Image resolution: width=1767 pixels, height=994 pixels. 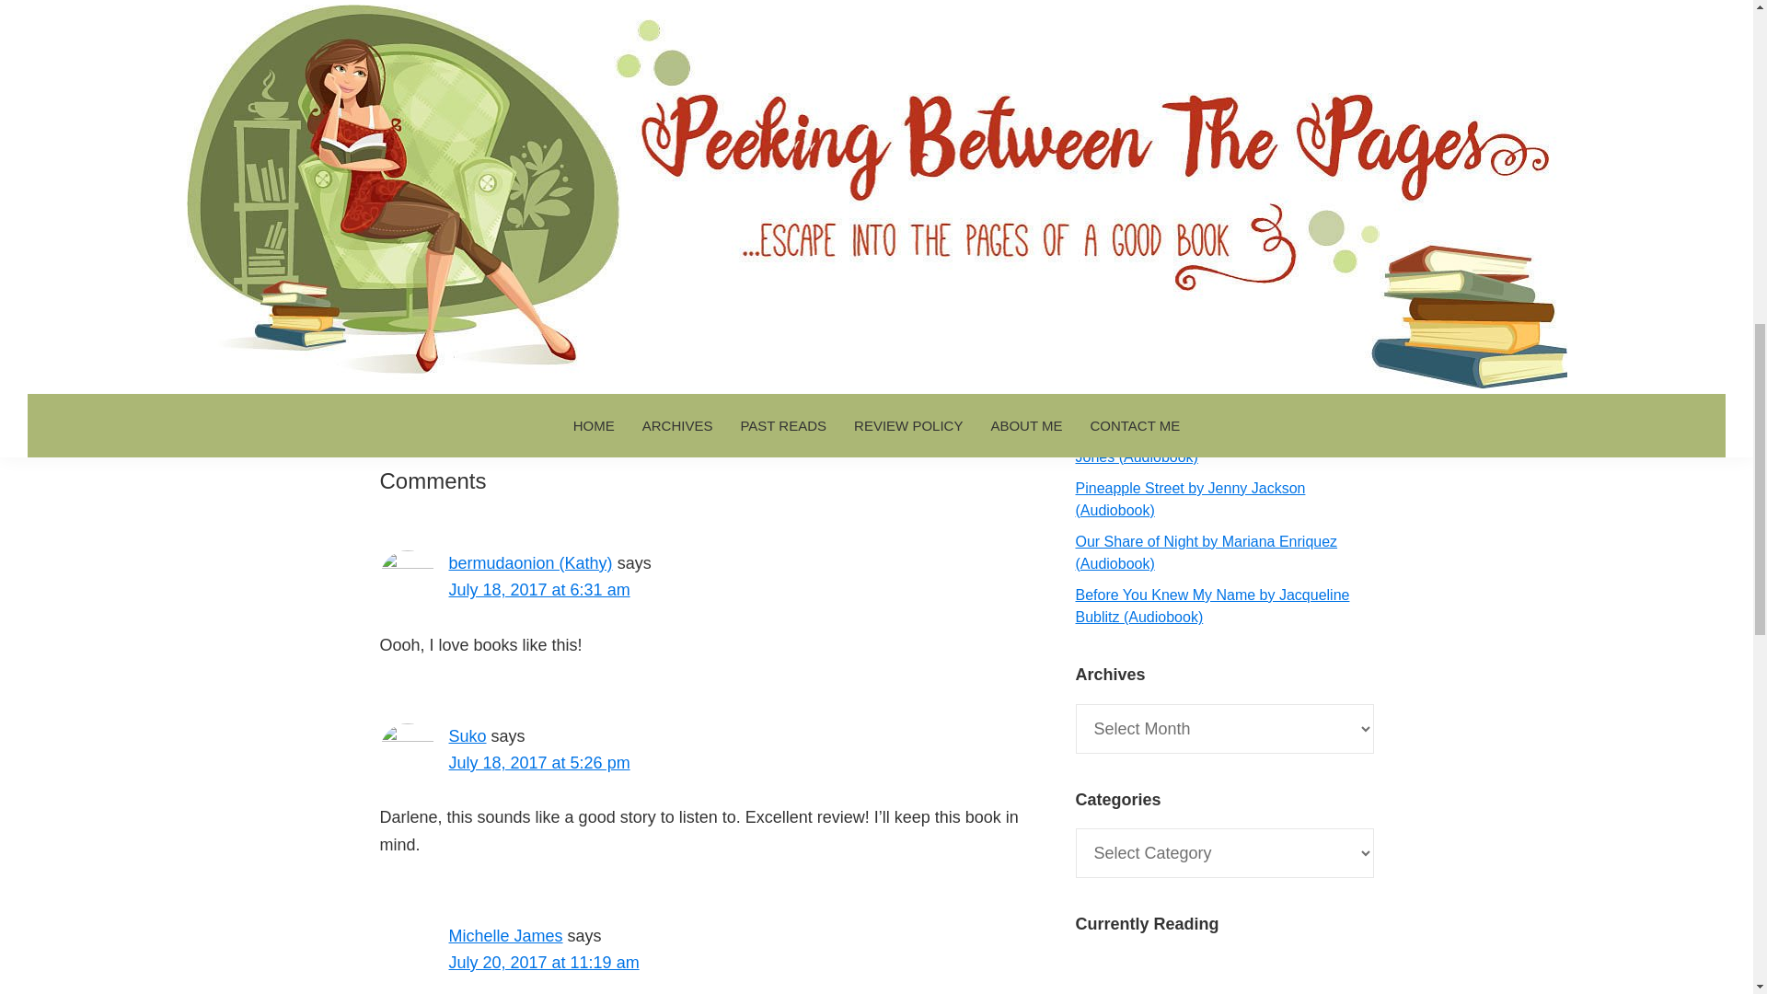 I want to click on July 18, 2017 at 5:26 pm, so click(x=539, y=762).